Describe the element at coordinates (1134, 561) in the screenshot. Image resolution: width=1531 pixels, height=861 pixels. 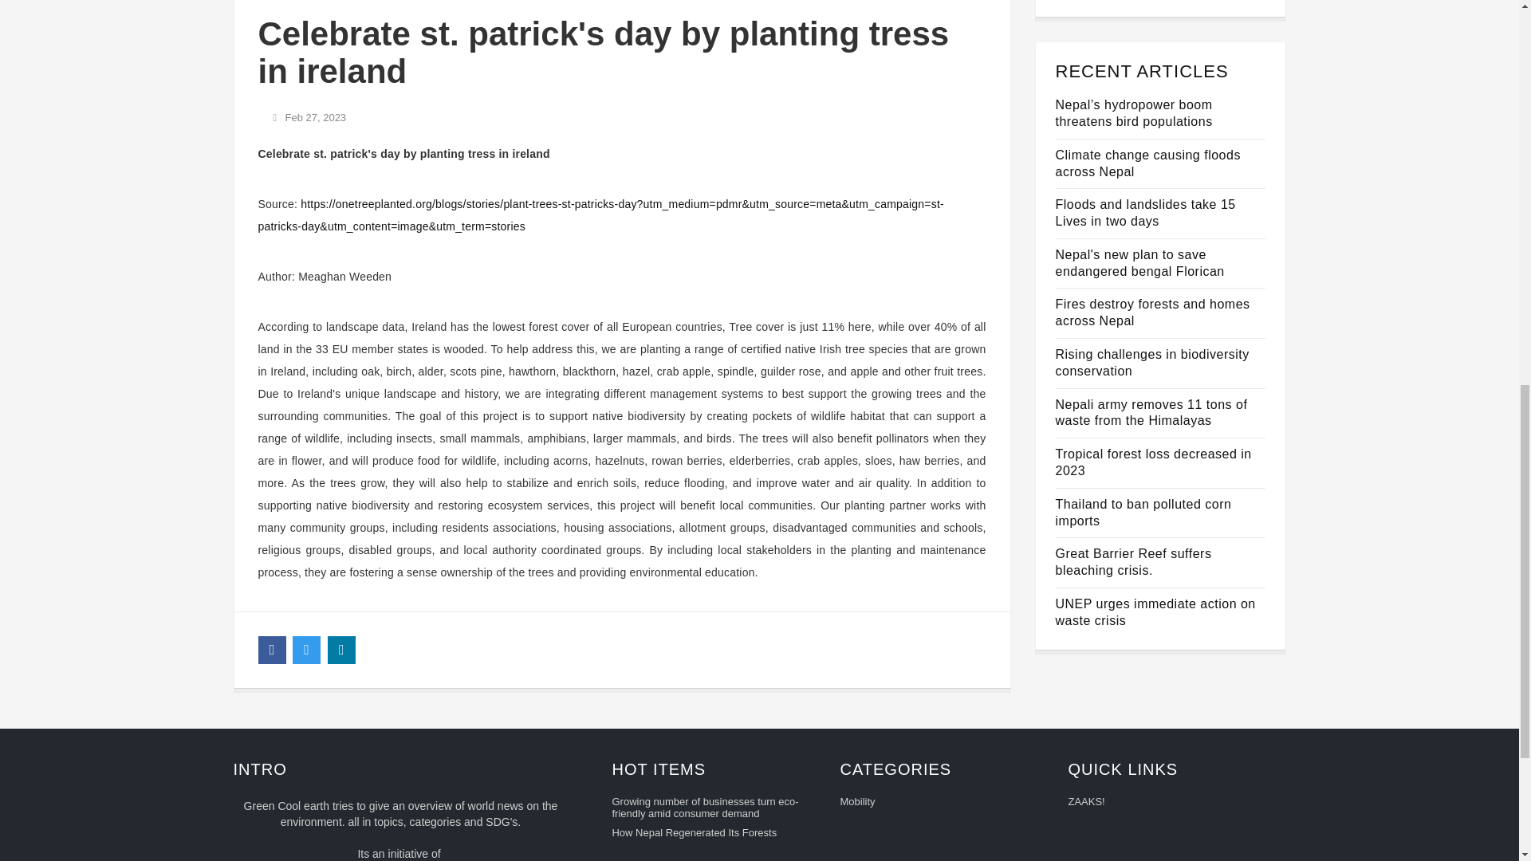
I see `Great Barrier Reef suffers bleaching crisis.` at that location.